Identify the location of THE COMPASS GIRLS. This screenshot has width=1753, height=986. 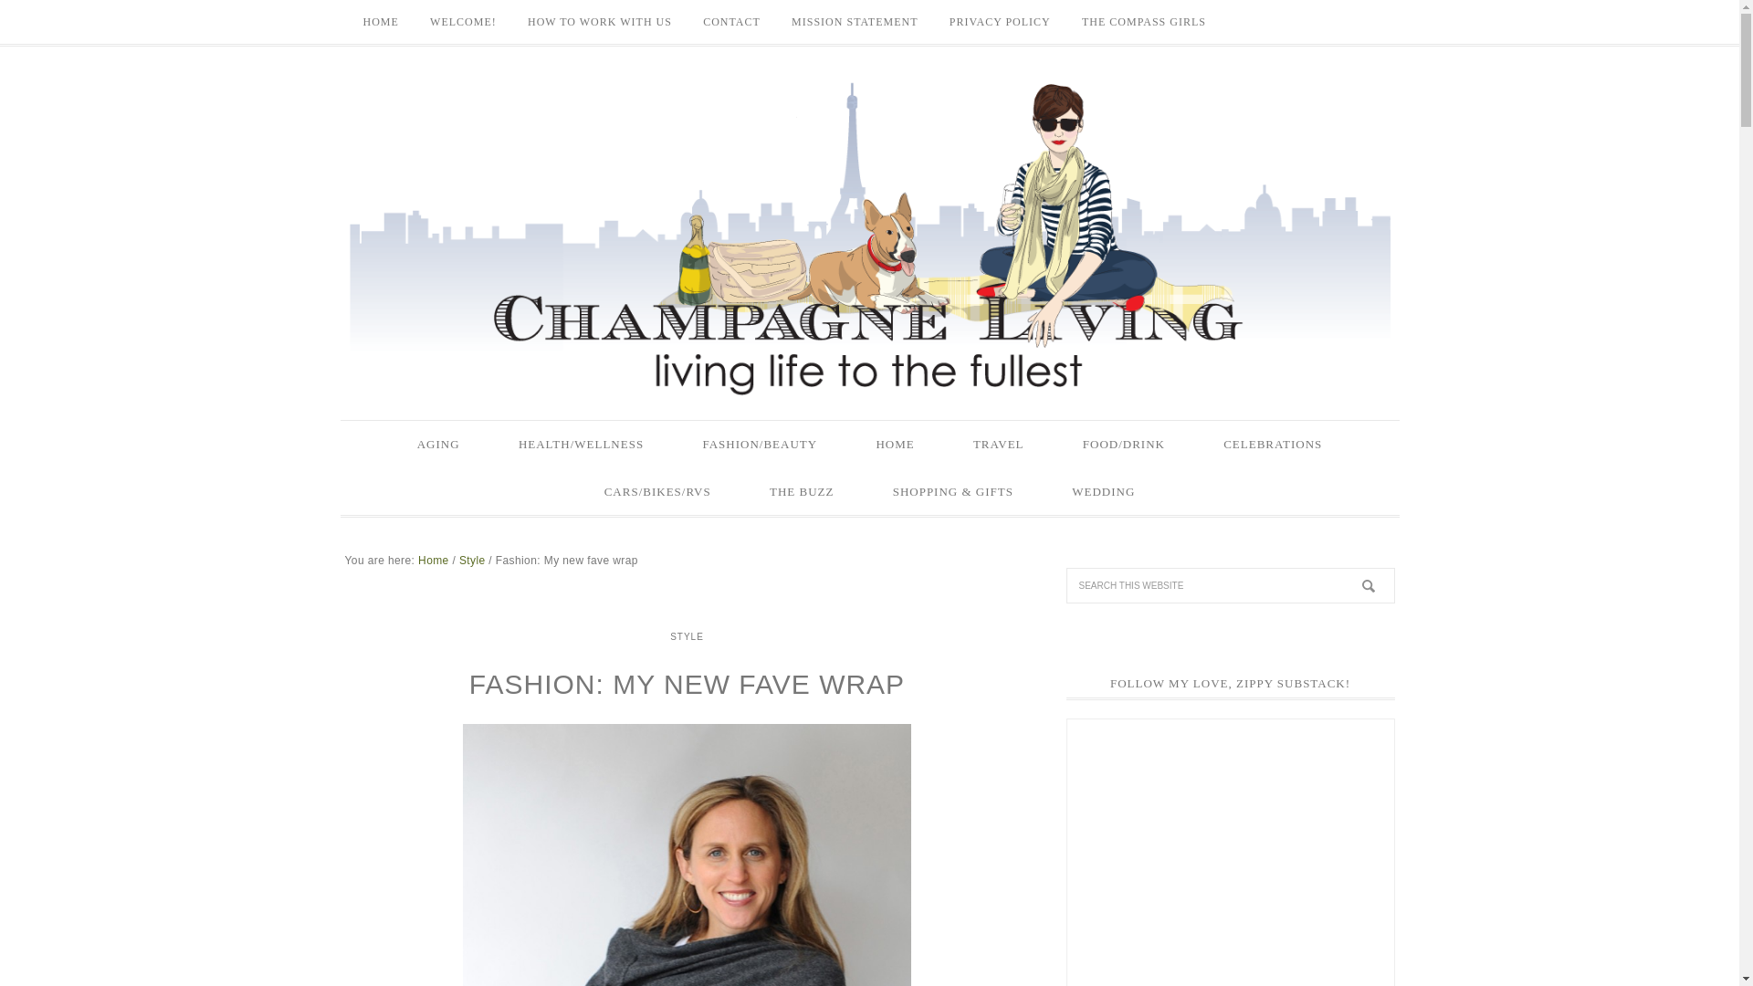
(1143, 22).